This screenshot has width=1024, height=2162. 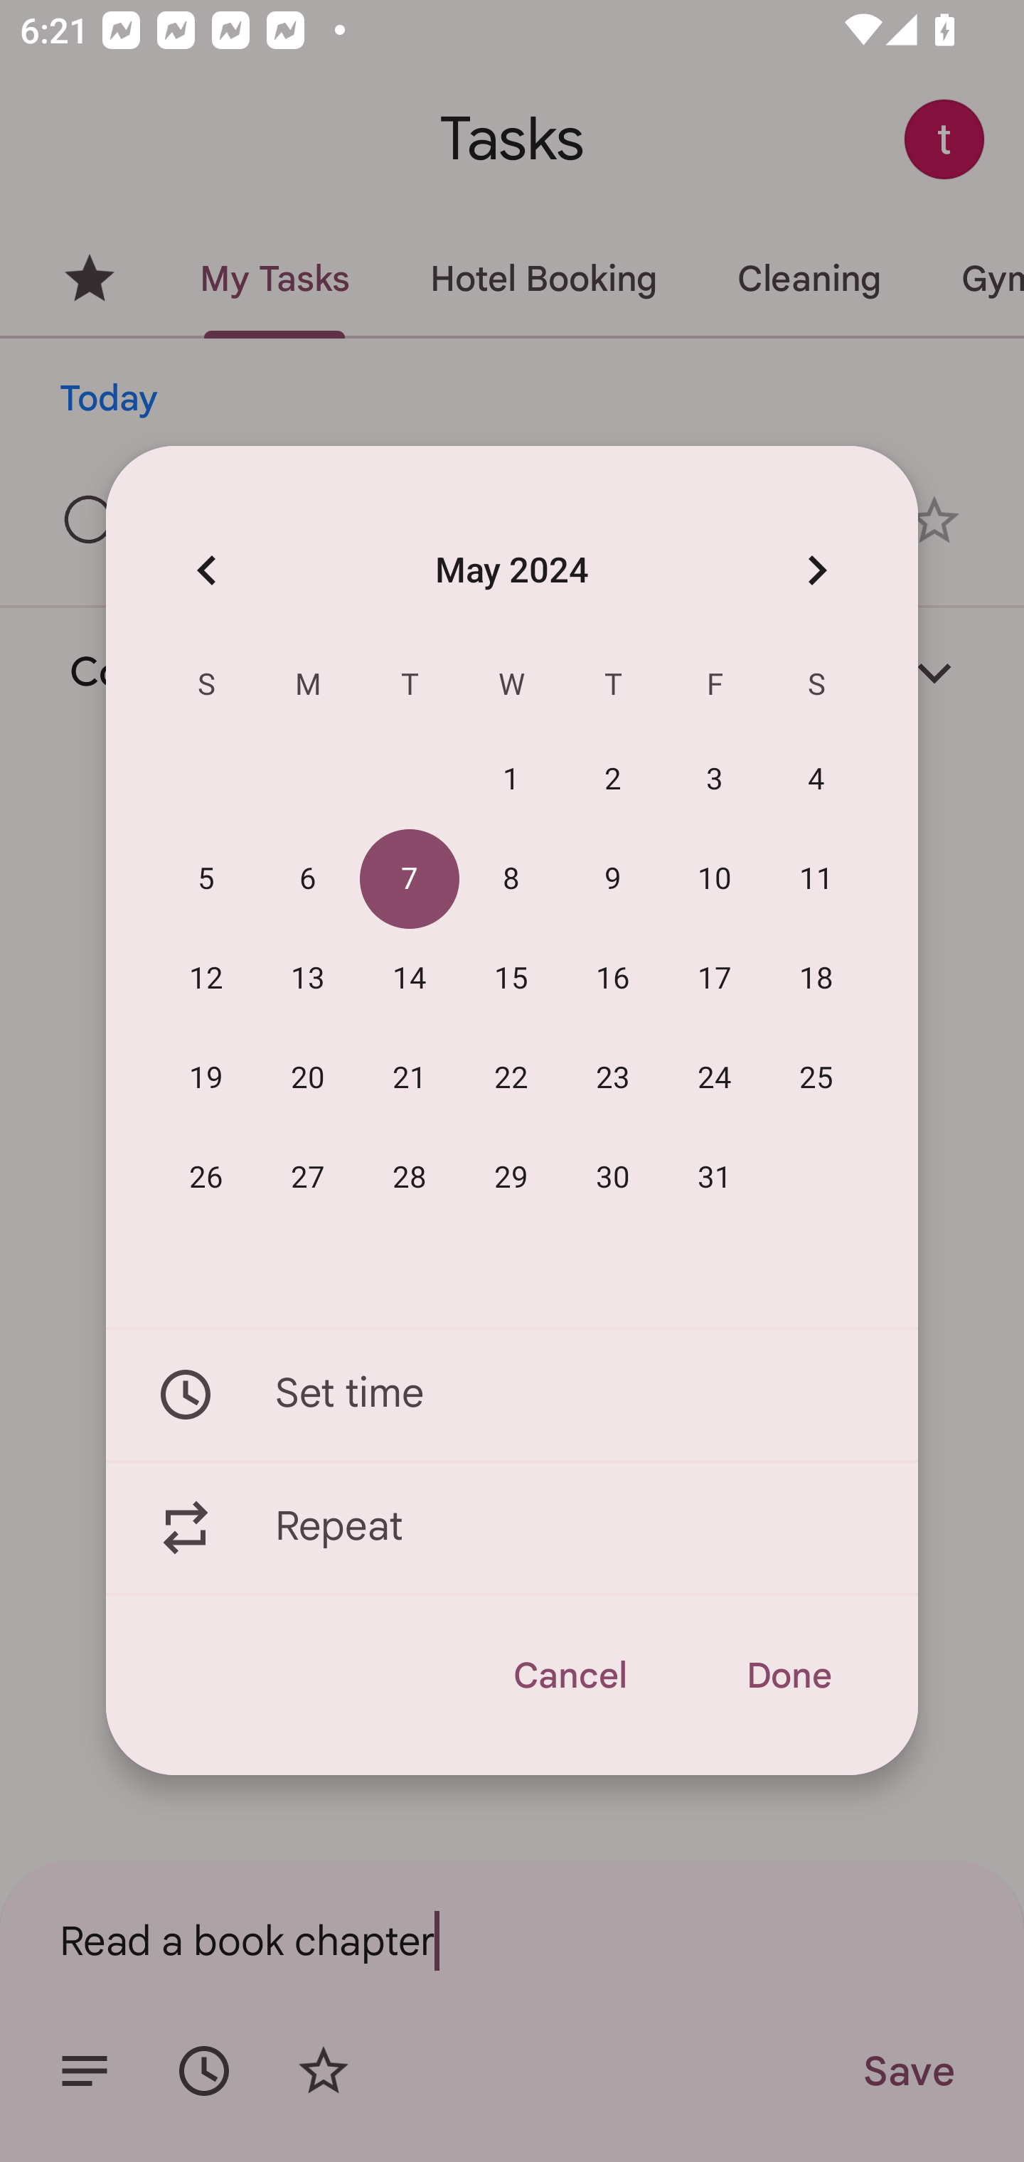 I want to click on 10 10 May 2024, so click(x=715, y=880).